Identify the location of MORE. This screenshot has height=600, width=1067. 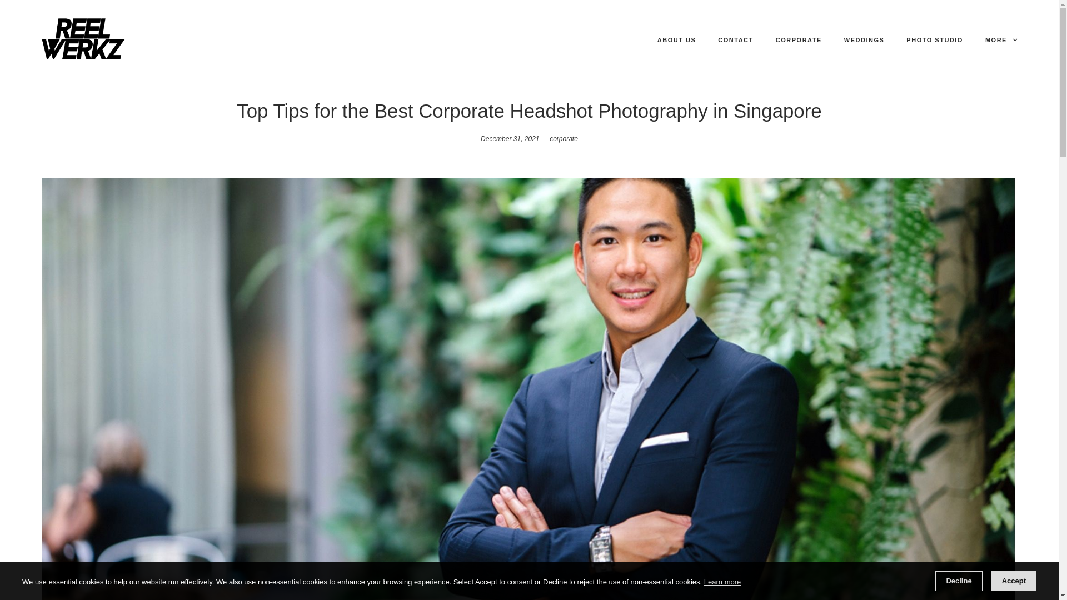
(1000, 40).